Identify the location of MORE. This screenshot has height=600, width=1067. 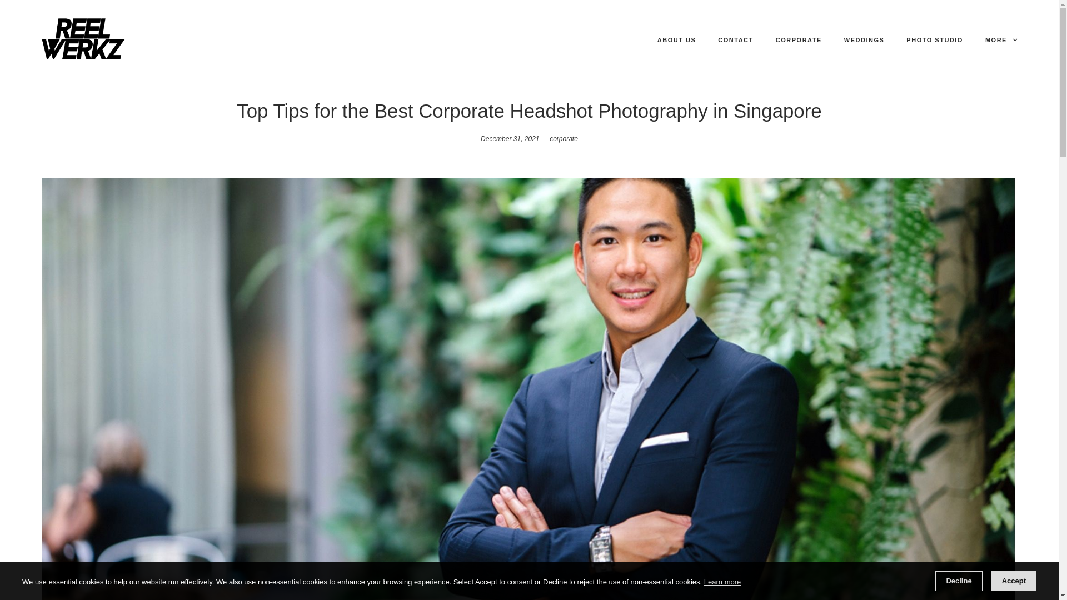
(1000, 40).